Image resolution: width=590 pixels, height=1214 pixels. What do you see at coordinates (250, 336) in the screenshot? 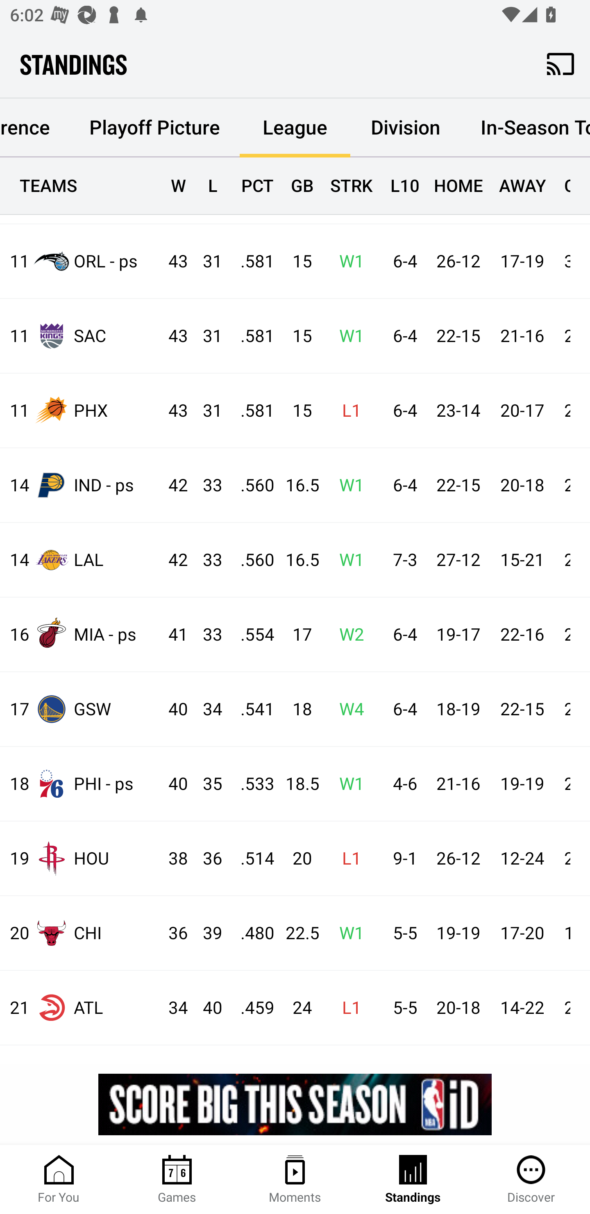
I see `.581` at bounding box center [250, 336].